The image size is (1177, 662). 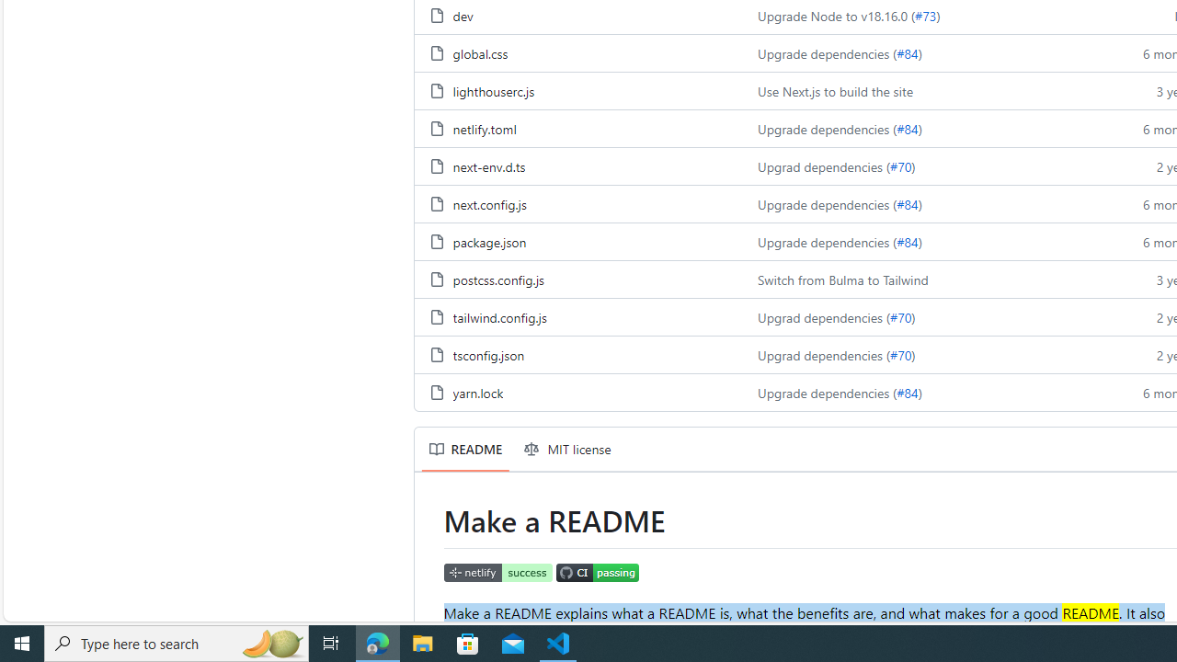 What do you see at coordinates (598, 574) in the screenshot?
I see `CI status` at bounding box center [598, 574].